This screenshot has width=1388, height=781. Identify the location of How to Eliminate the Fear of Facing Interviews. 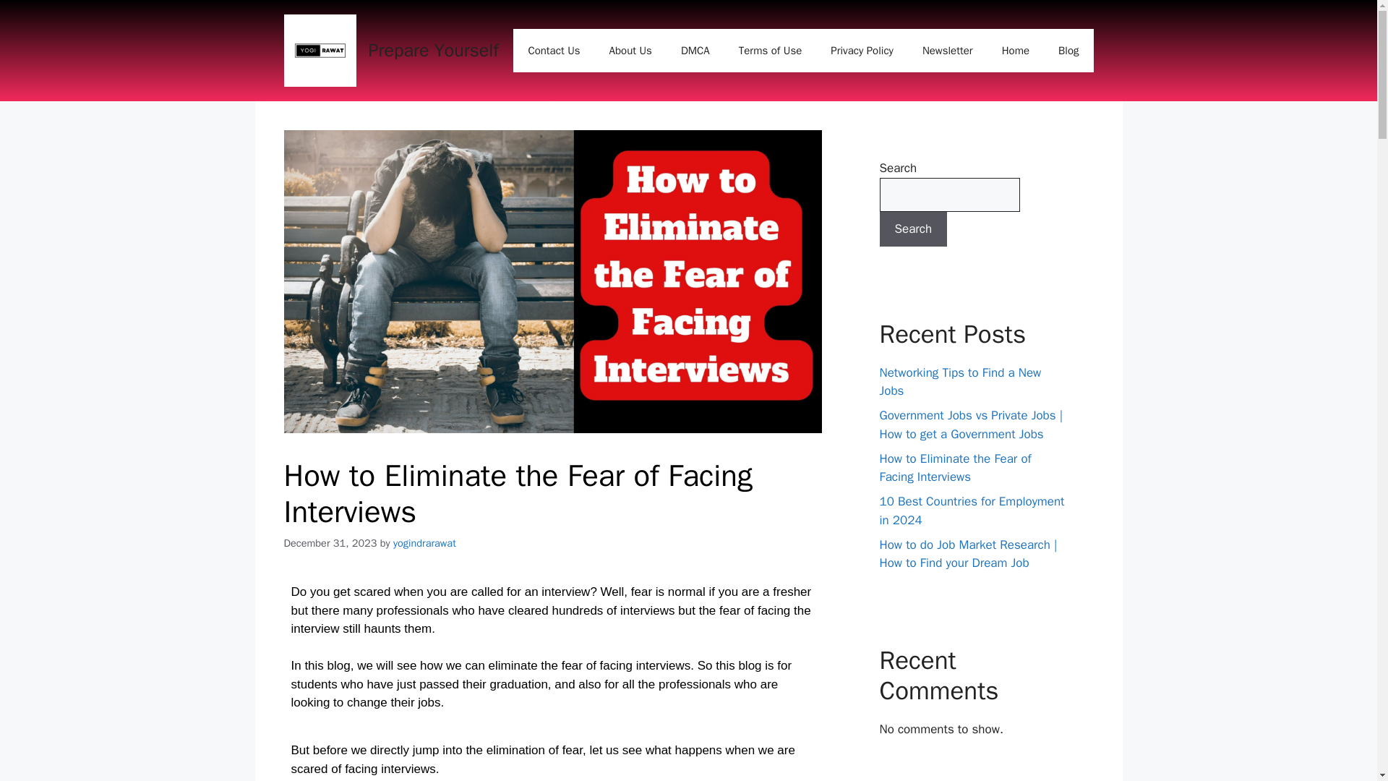
(954, 468).